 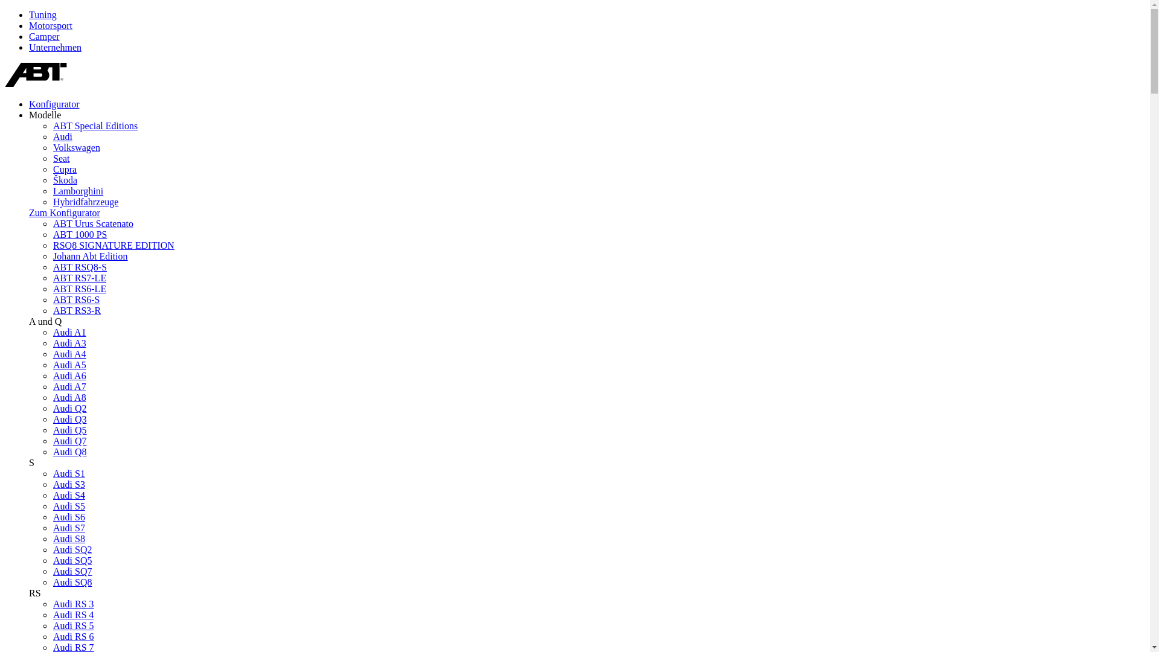 What do you see at coordinates (56, 47) in the screenshot?
I see `Unternehmen` at bounding box center [56, 47].